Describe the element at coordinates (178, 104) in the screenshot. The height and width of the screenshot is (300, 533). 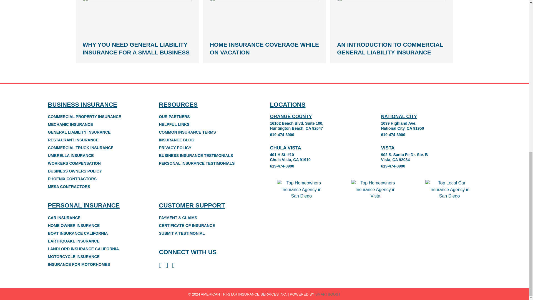
I see `Resources` at that location.